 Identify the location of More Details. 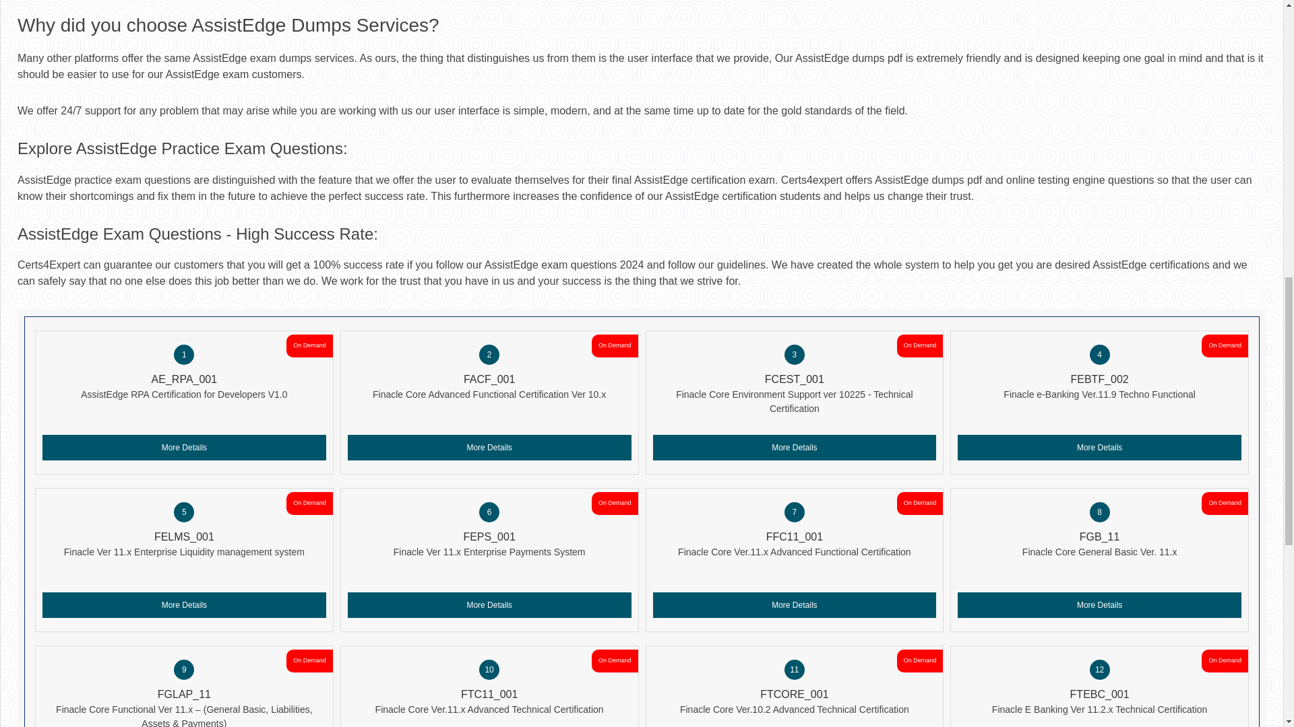
(794, 605).